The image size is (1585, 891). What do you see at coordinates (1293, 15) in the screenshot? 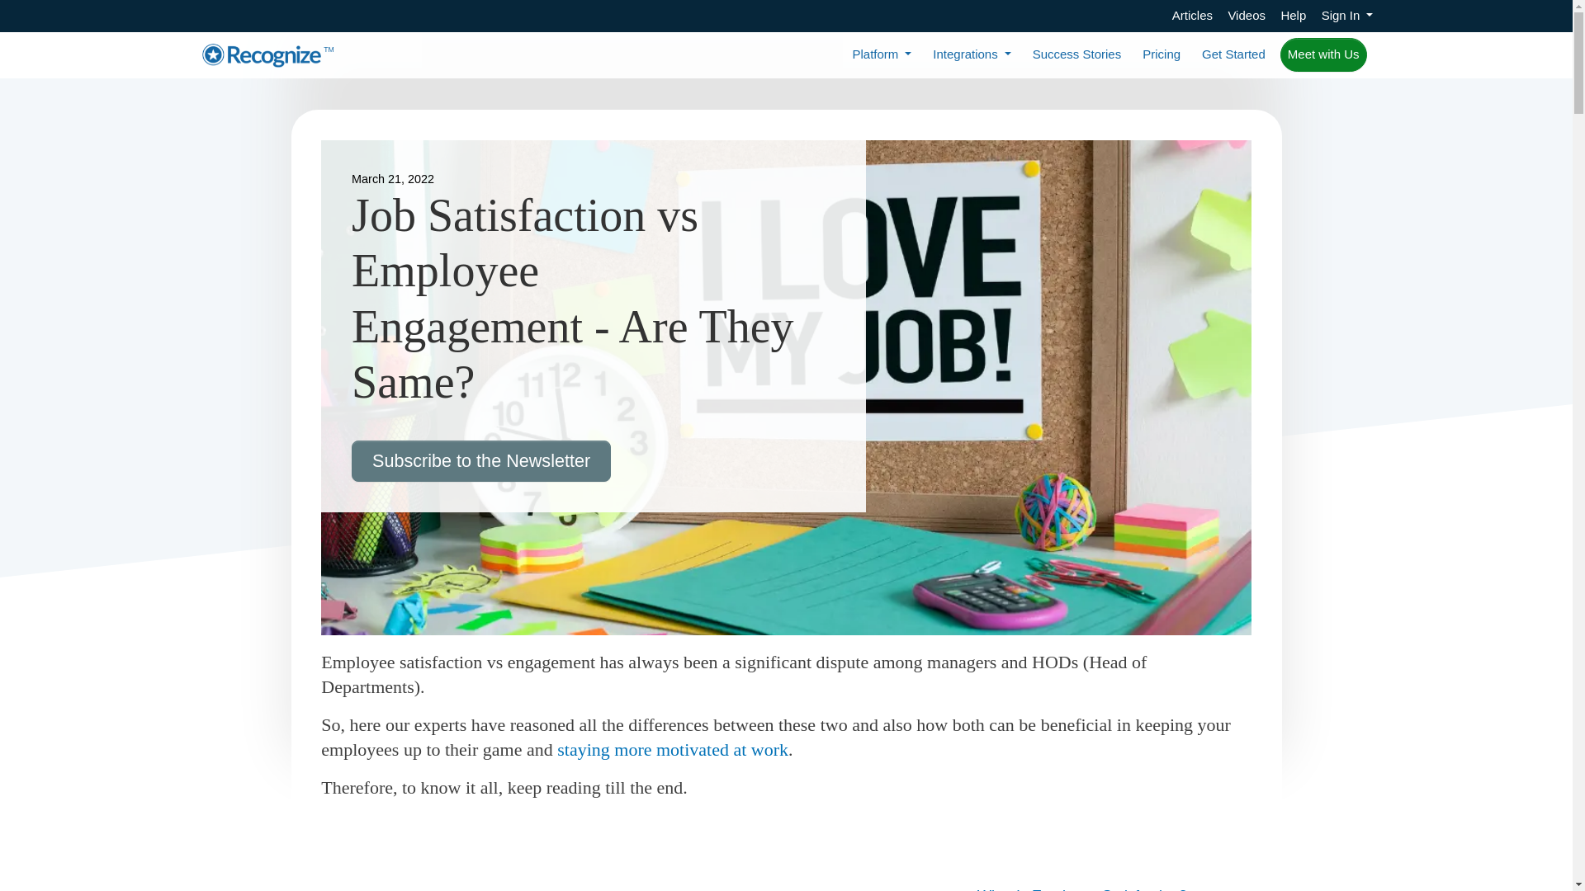
I see `Help` at bounding box center [1293, 15].